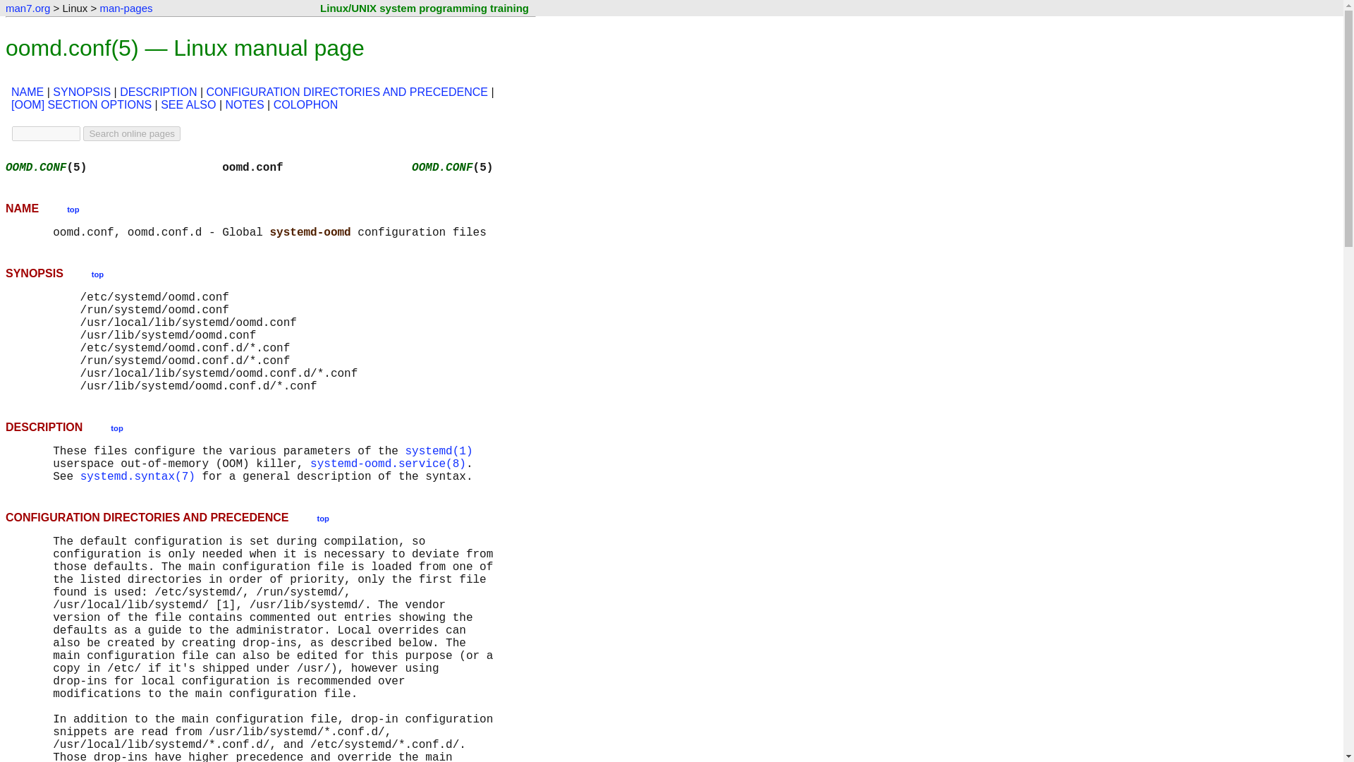 This screenshot has width=1354, height=762. What do you see at coordinates (97, 274) in the screenshot?
I see `top` at bounding box center [97, 274].